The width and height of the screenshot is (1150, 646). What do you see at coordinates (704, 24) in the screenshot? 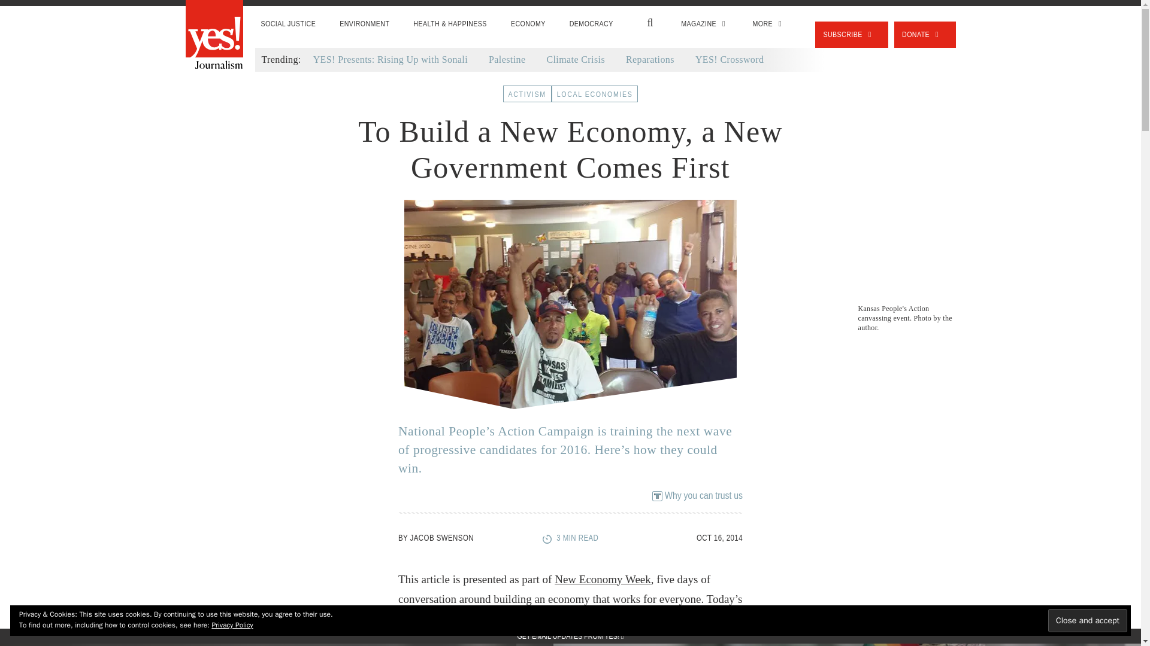
I see `MAGAZINE` at bounding box center [704, 24].